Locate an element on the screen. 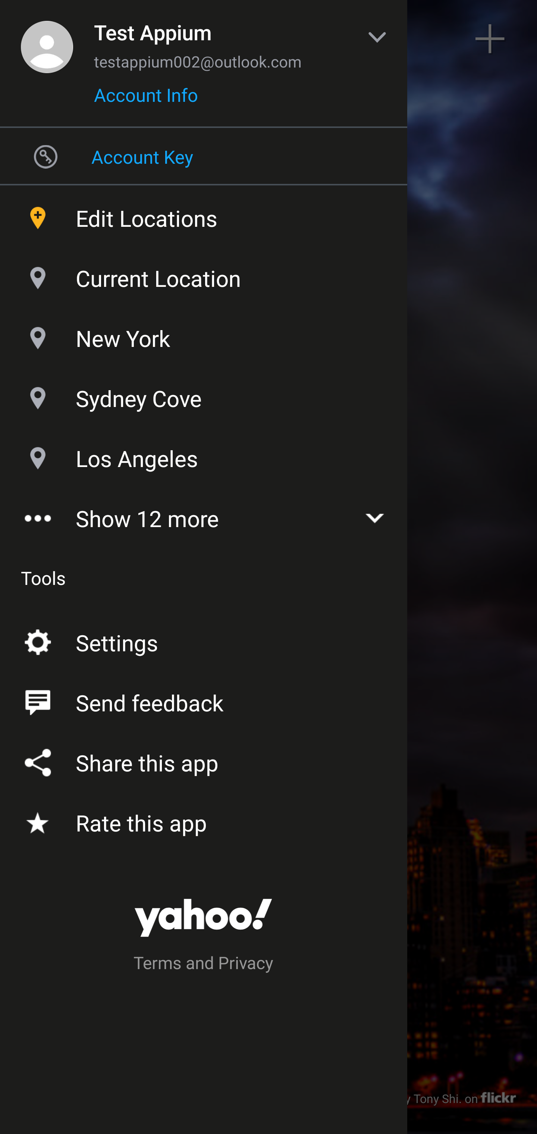  Current Location is located at coordinates (204, 275).